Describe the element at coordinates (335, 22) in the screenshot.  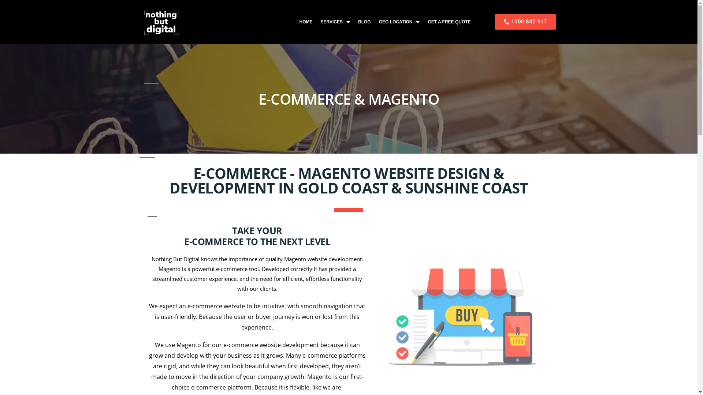
I see `SERVICES` at that location.